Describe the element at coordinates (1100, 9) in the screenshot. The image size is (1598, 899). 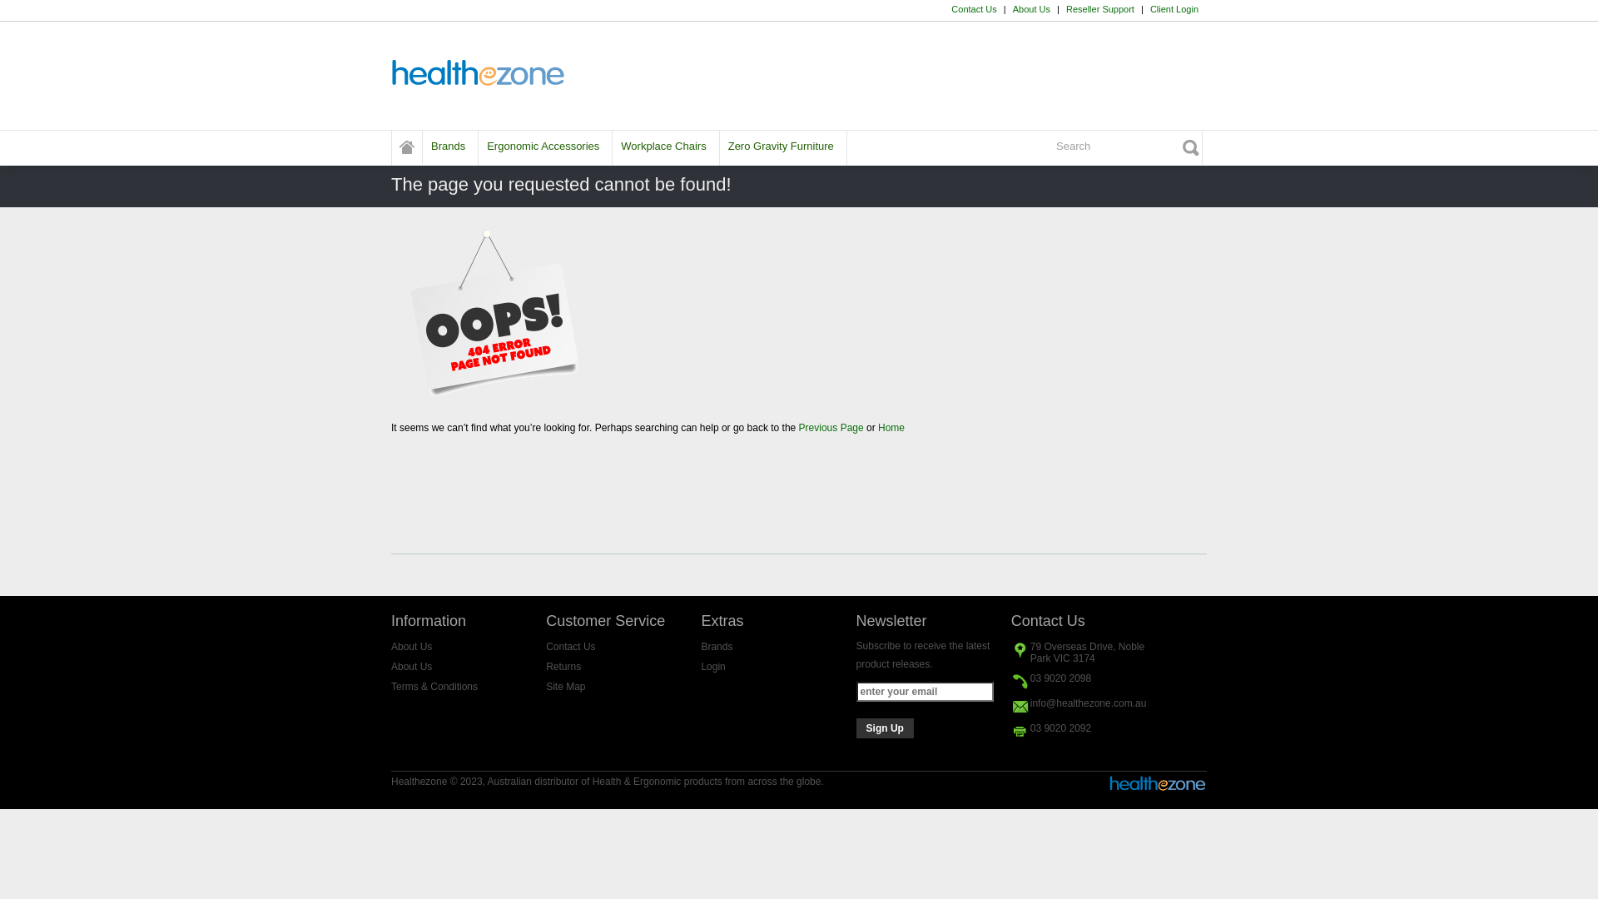
I see `Reseller Support` at that location.